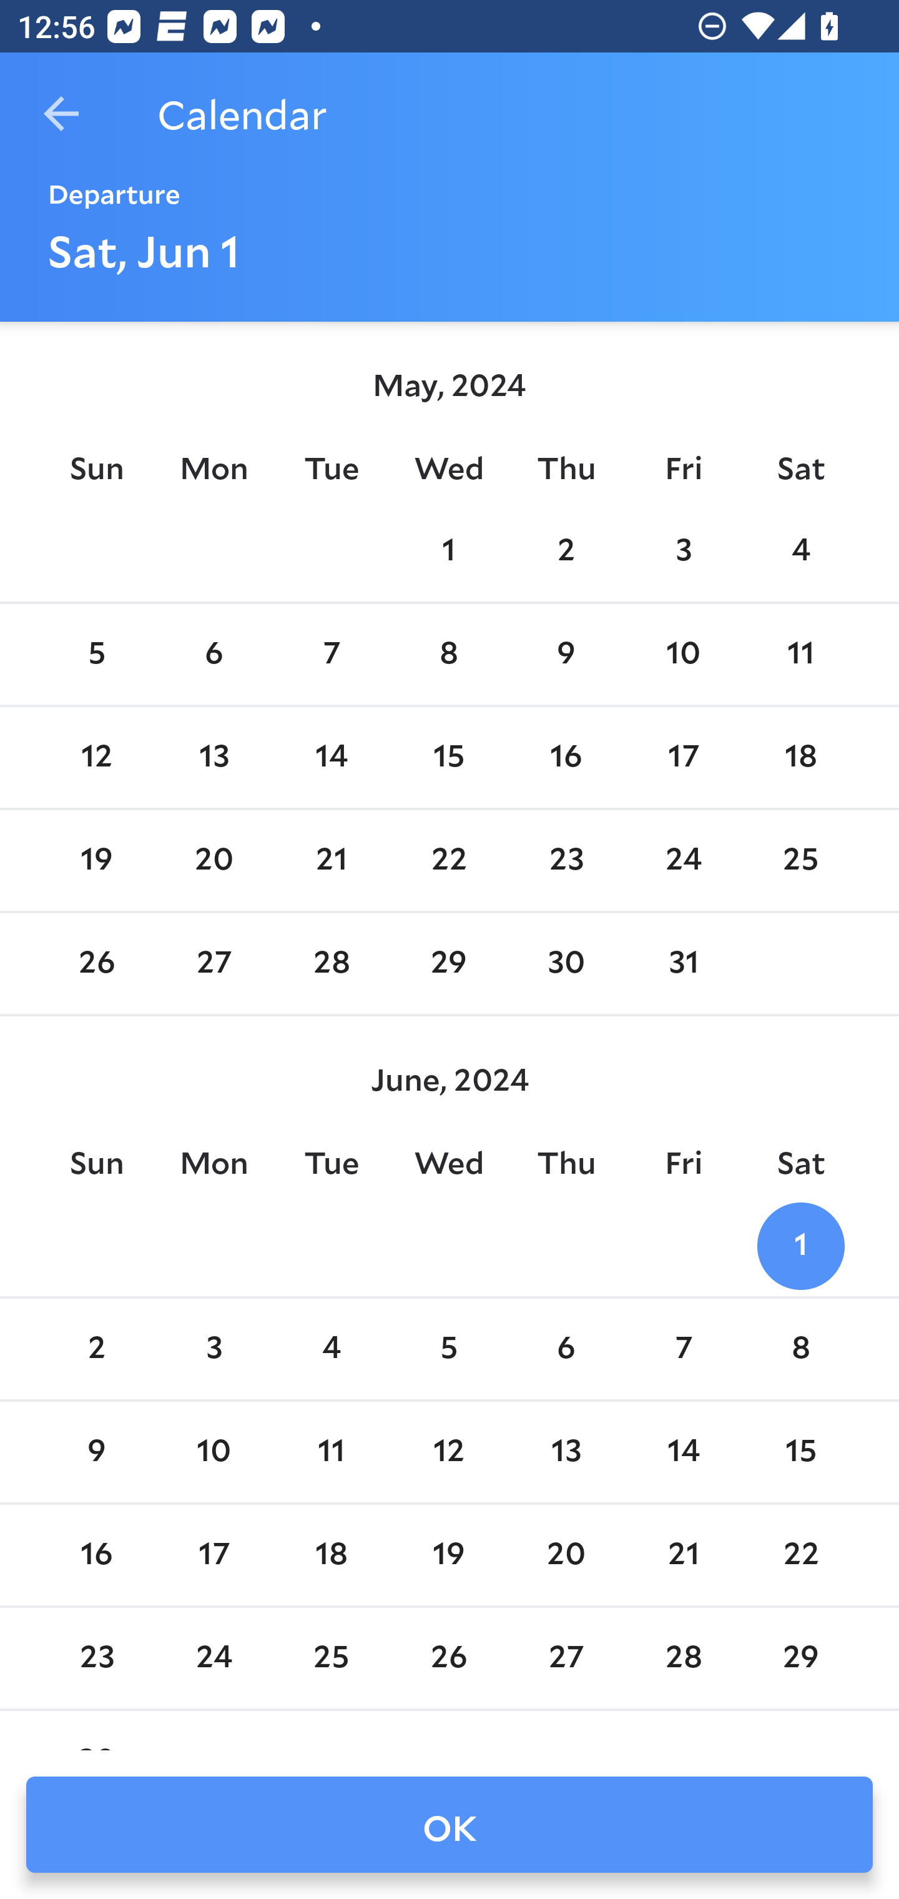  I want to click on 3, so click(683, 550).